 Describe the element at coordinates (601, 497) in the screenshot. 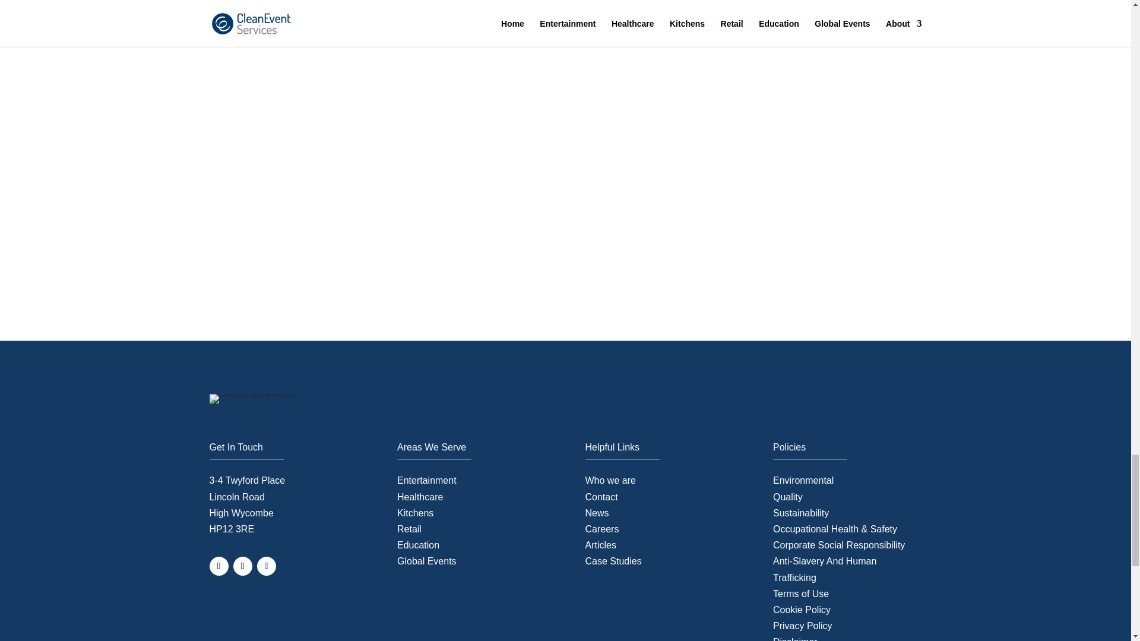

I see `Contact` at that location.